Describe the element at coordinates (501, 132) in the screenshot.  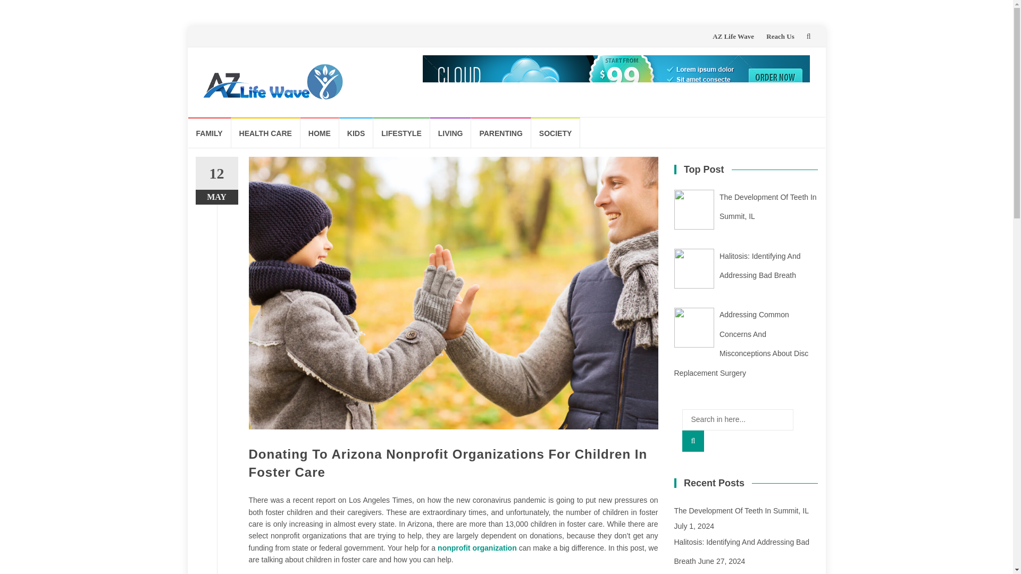
I see `PARENTING` at that location.